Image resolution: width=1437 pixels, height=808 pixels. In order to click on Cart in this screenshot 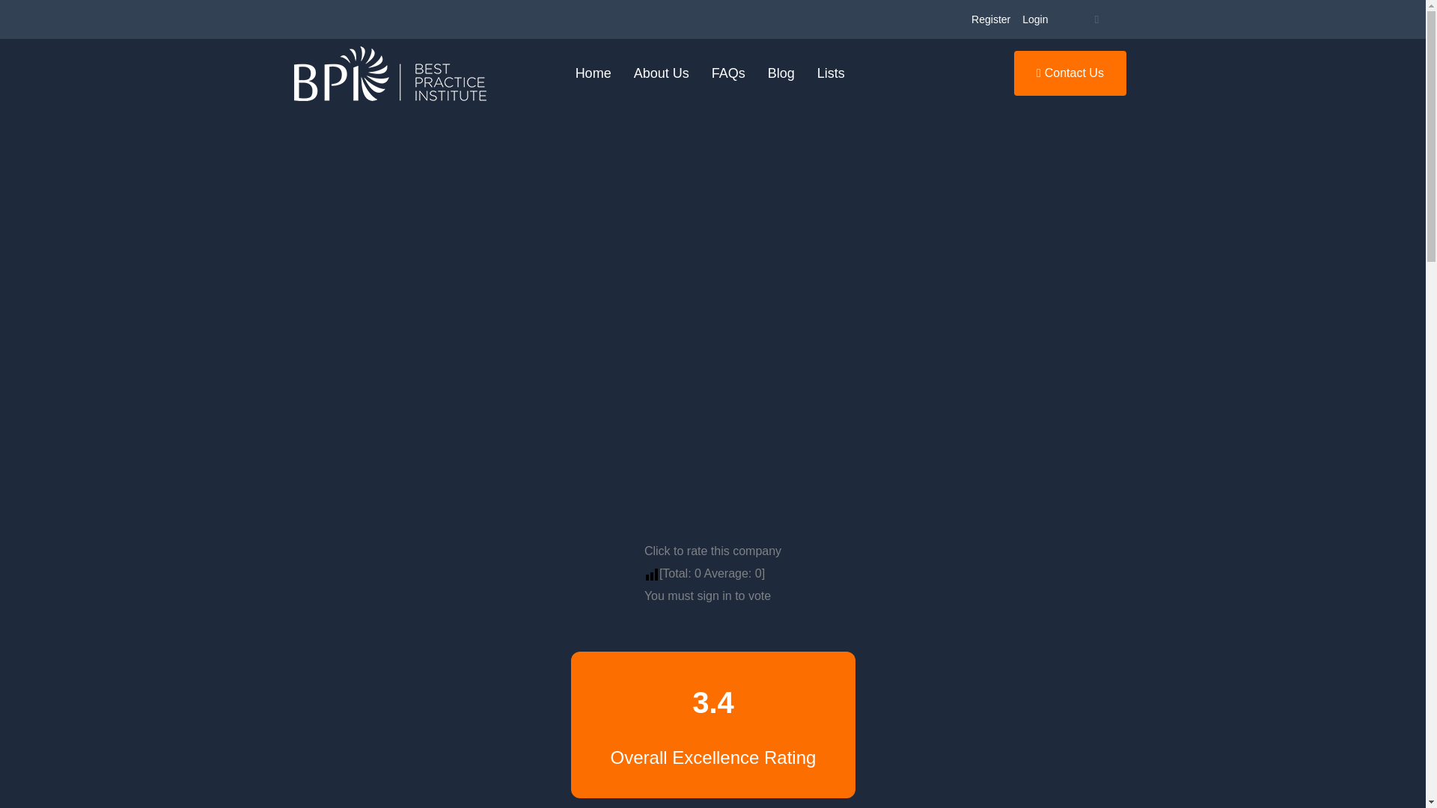, I will do `click(1096, 19)`.